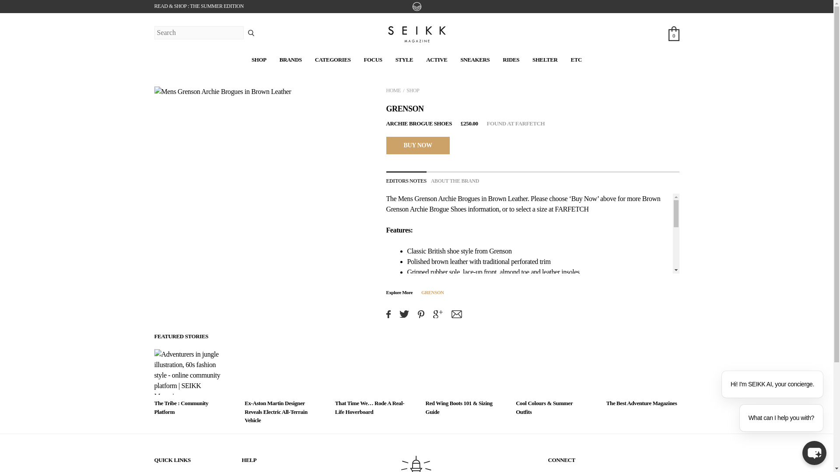 This screenshot has height=472, width=840. I want to click on Grenson, so click(425, 198).